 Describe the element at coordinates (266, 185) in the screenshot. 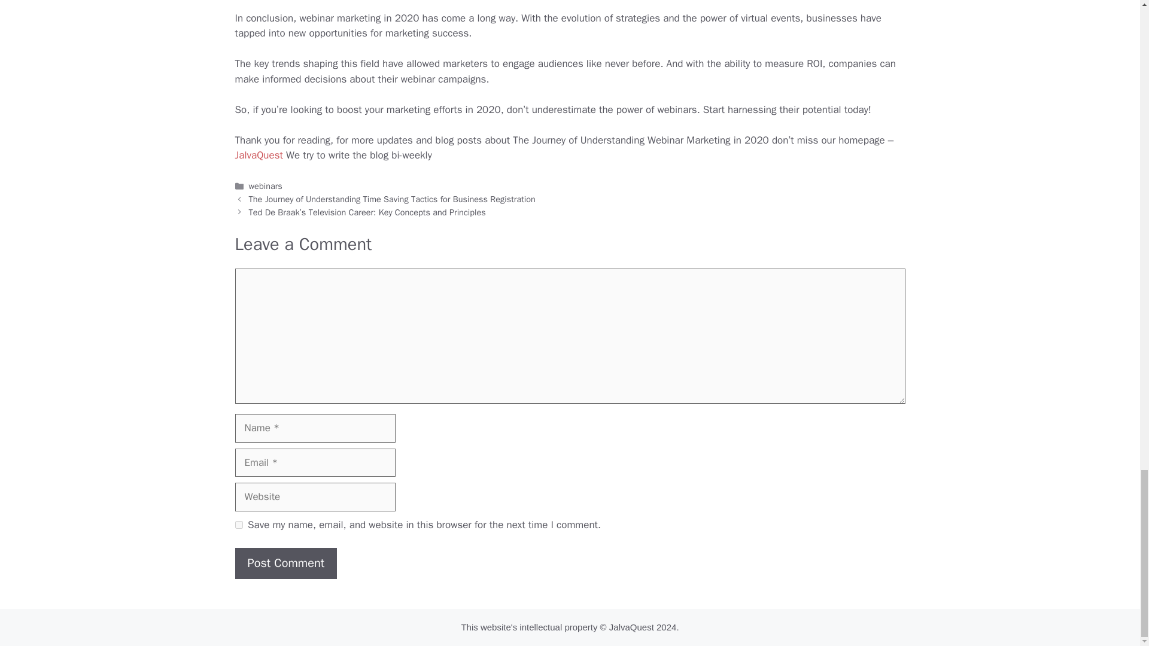

I see `webinars` at that location.